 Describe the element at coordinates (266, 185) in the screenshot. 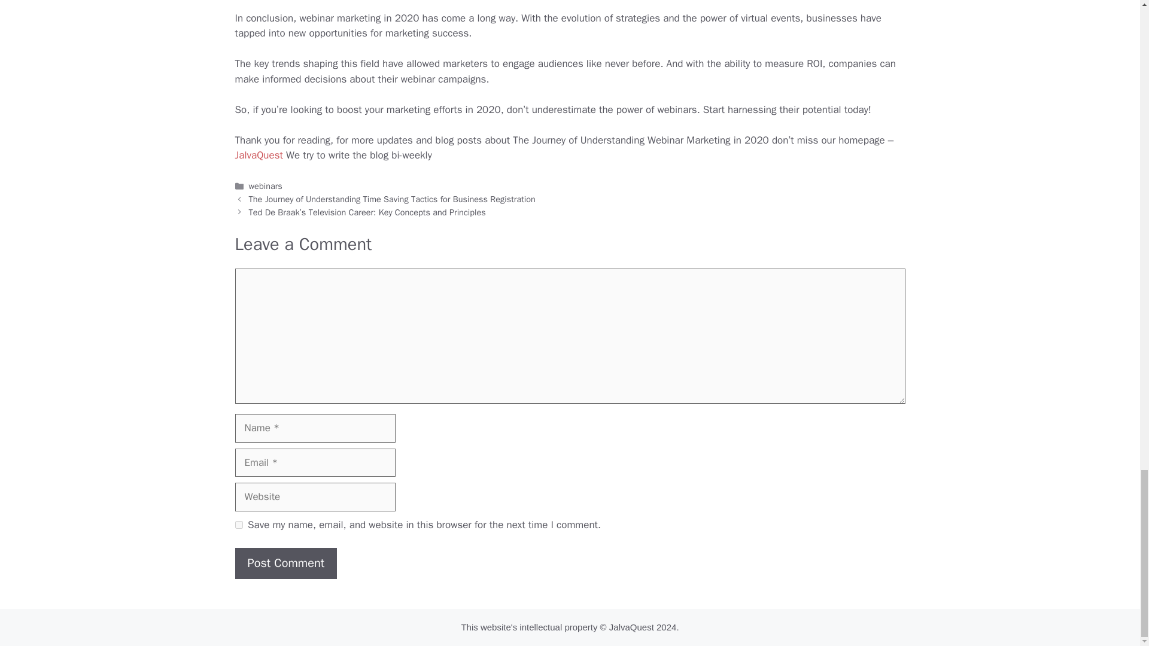

I see `webinars` at that location.